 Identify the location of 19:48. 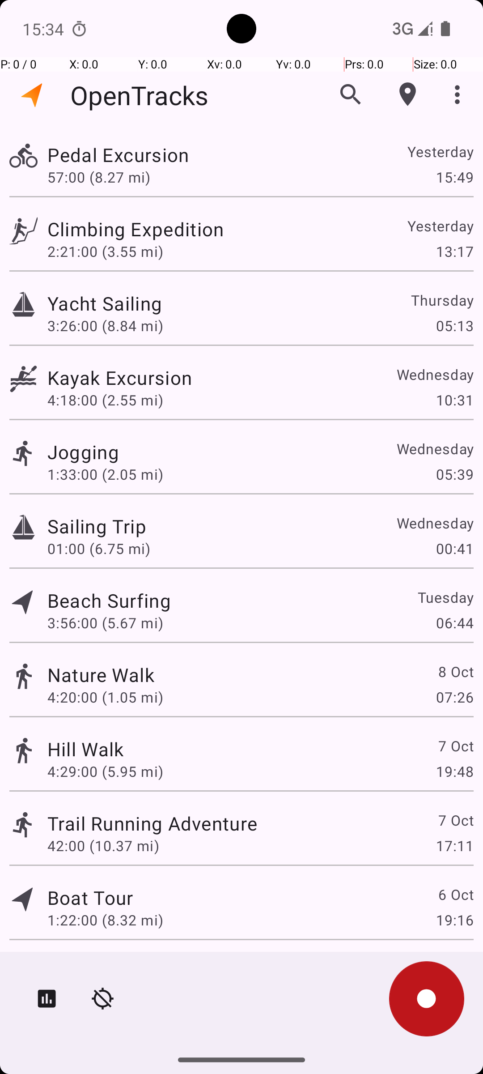
(454, 771).